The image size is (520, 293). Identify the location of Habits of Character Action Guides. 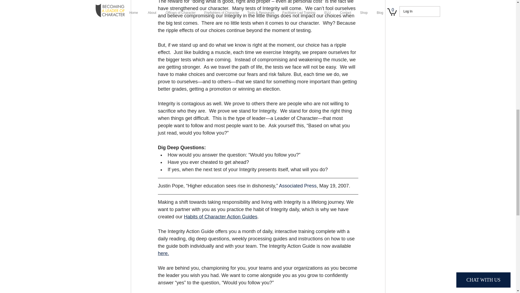
(220, 216).